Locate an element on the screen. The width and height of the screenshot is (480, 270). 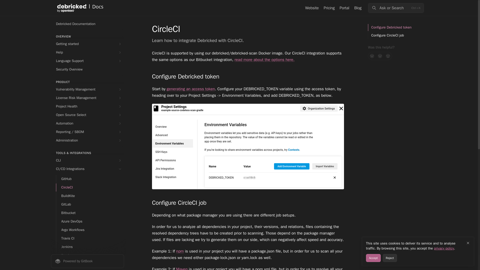
Close is located at coordinates (468, 243).